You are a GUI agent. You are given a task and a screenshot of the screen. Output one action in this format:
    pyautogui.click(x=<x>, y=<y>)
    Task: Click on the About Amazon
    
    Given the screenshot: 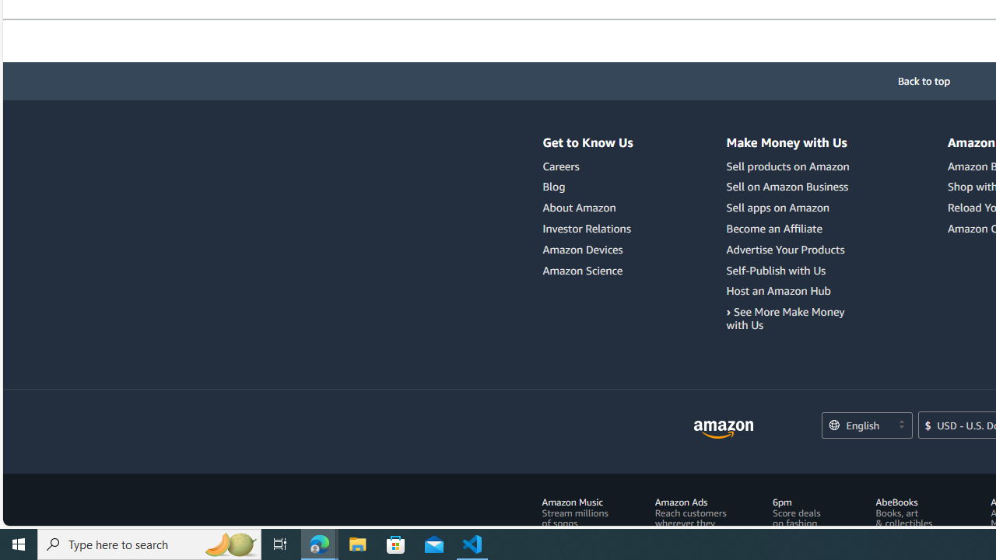 What is the action you would take?
    pyautogui.click(x=579, y=208)
    